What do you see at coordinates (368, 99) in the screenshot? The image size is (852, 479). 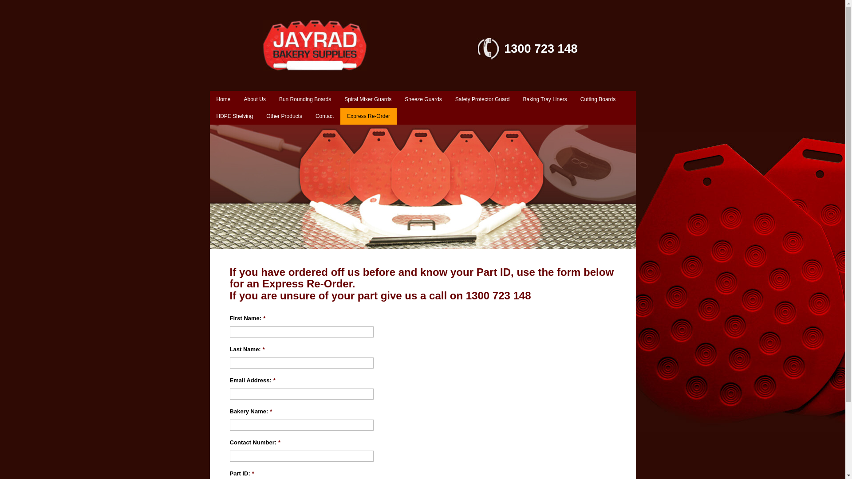 I see `Spiral Mixer Guards` at bounding box center [368, 99].